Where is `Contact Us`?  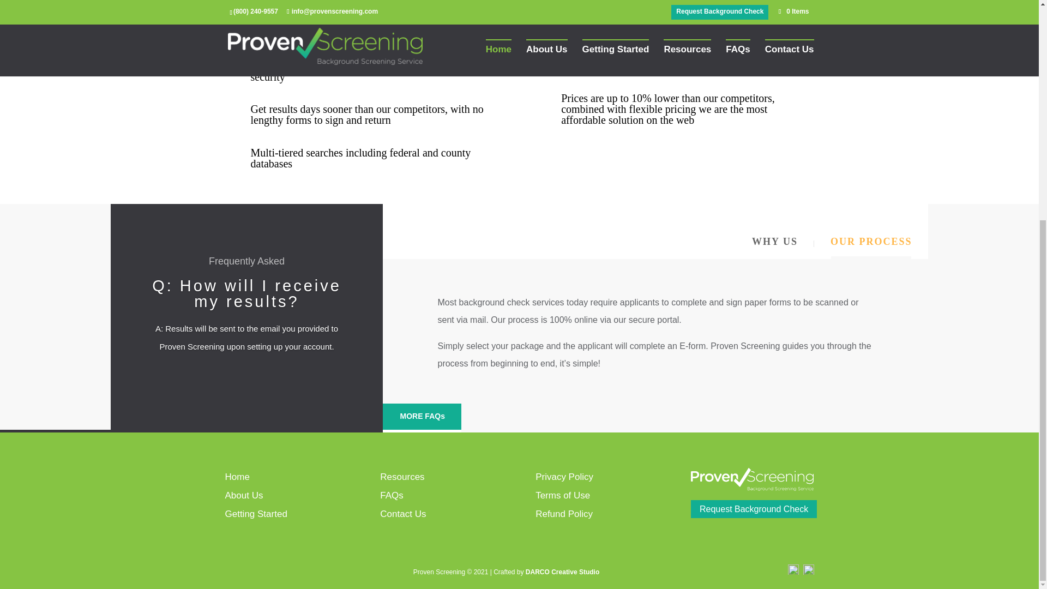 Contact Us is located at coordinates (402, 514).